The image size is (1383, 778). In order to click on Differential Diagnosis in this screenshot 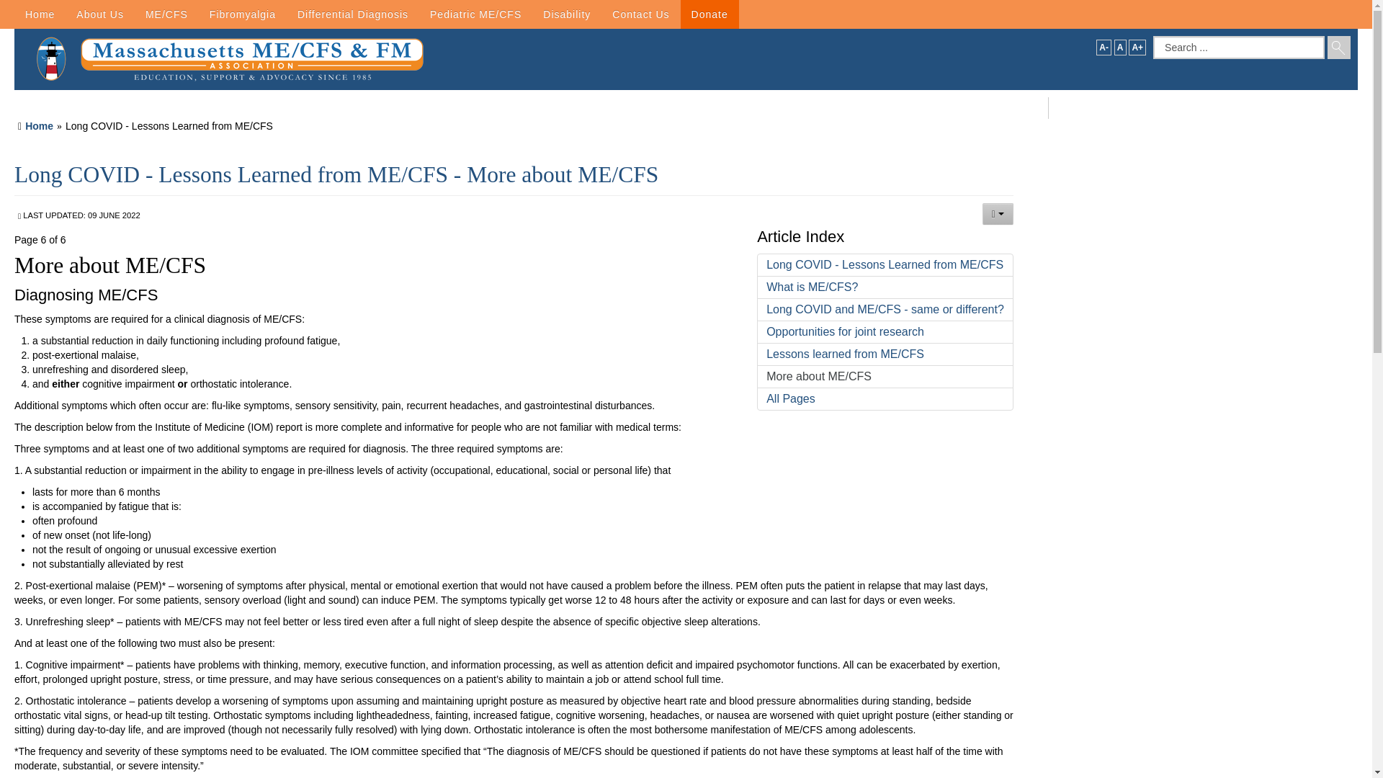, I will do `click(352, 14)`.